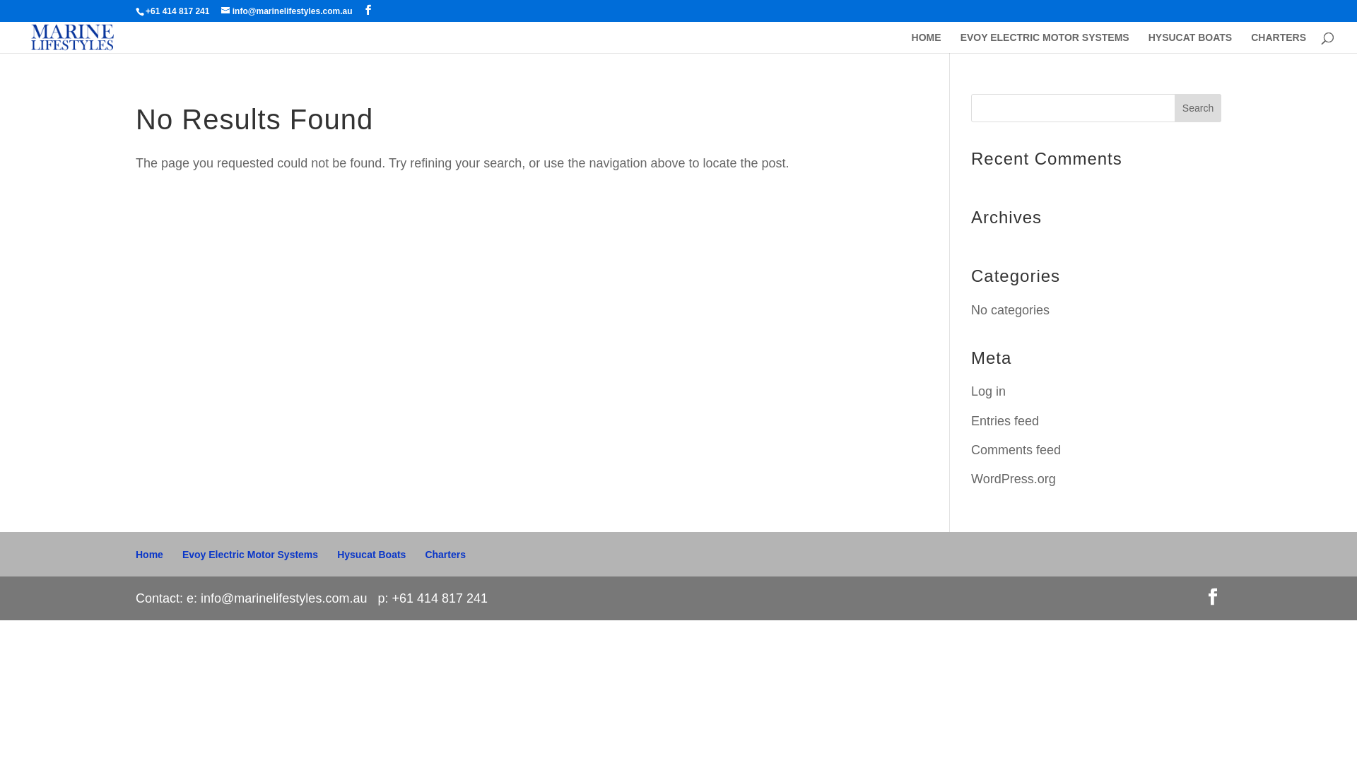 The height and width of the screenshot is (763, 1357). What do you see at coordinates (1005, 421) in the screenshot?
I see `Entries feed` at bounding box center [1005, 421].